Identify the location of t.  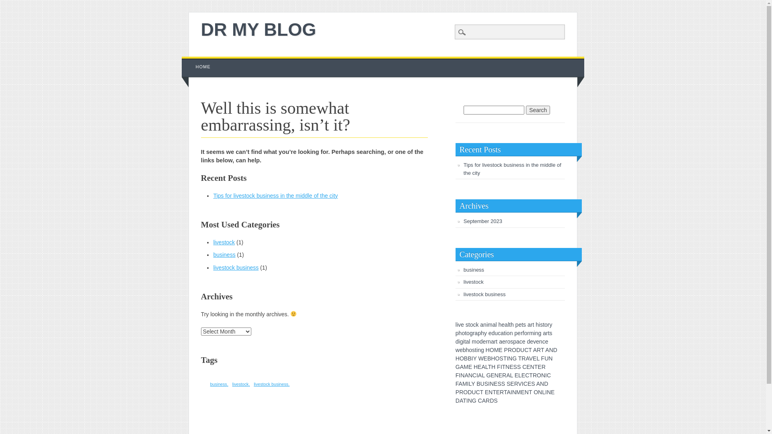
(497, 342).